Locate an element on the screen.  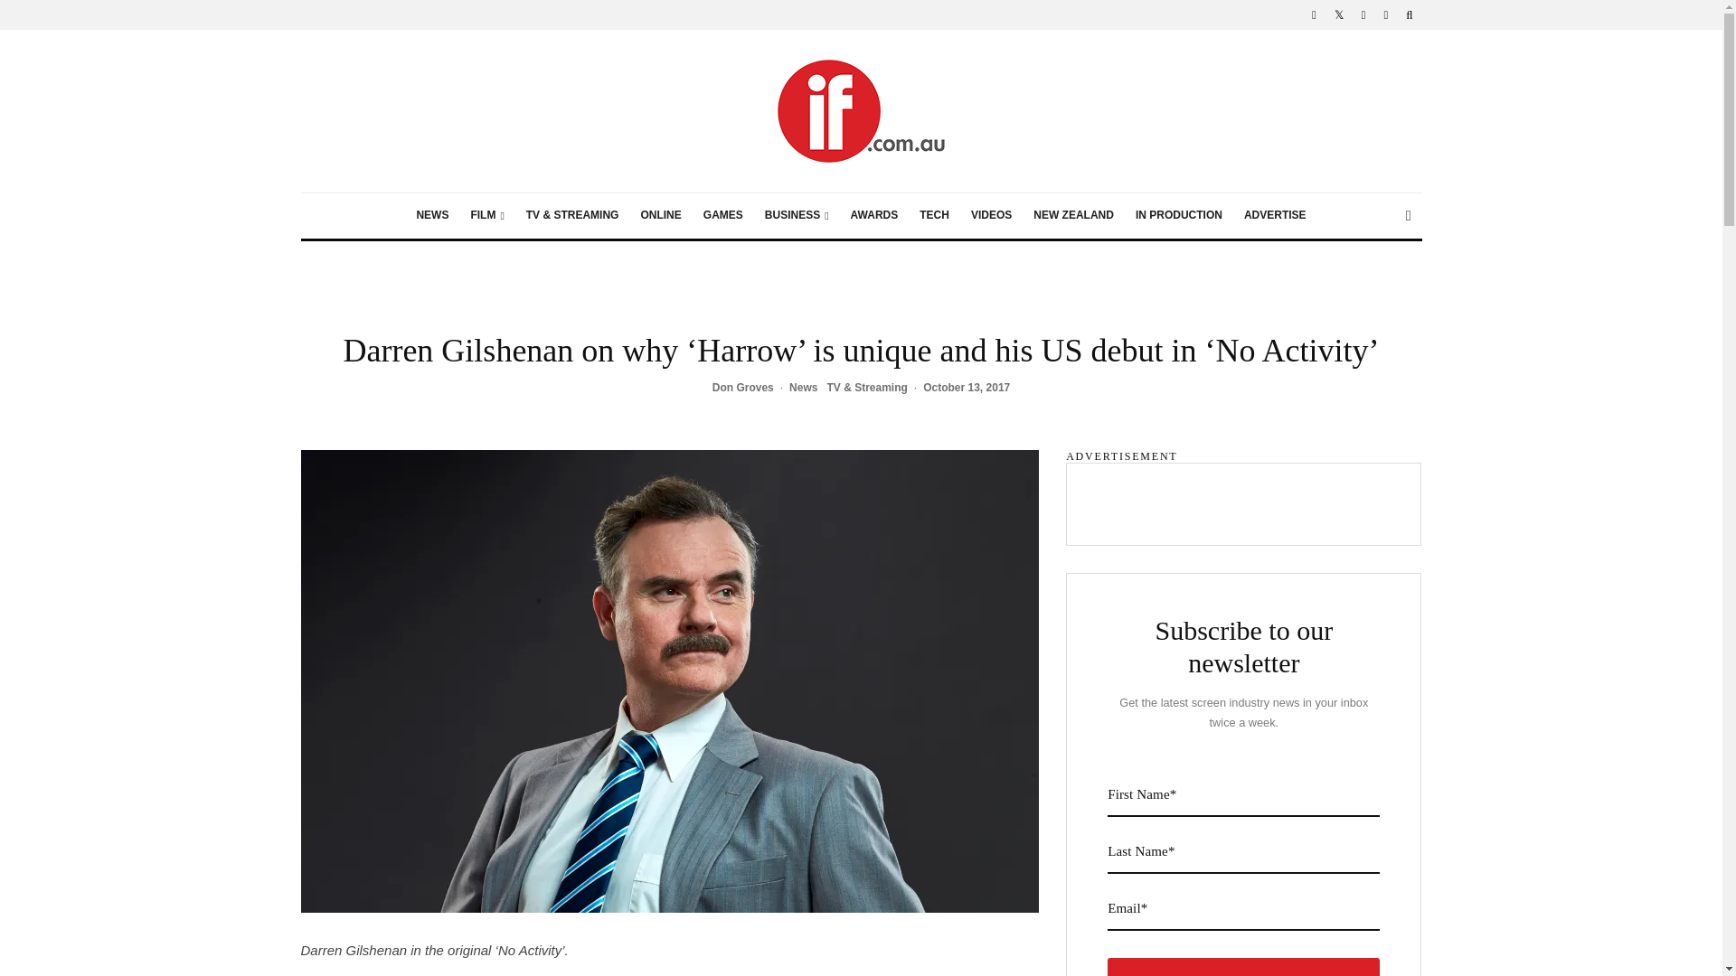
GAMES is located at coordinates (723, 215).